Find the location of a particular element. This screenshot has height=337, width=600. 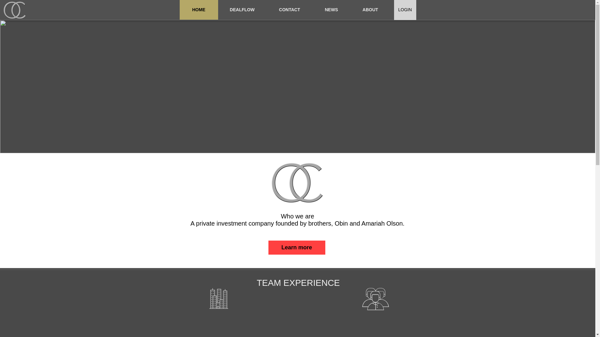

DEALFLOW is located at coordinates (242, 10).